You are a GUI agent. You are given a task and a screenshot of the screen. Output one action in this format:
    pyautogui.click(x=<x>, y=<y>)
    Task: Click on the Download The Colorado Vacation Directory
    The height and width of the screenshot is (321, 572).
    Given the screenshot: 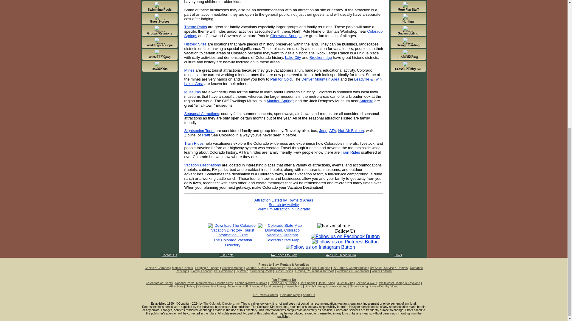 What is the action you would take?
    pyautogui.click(x=233, y=243)
    